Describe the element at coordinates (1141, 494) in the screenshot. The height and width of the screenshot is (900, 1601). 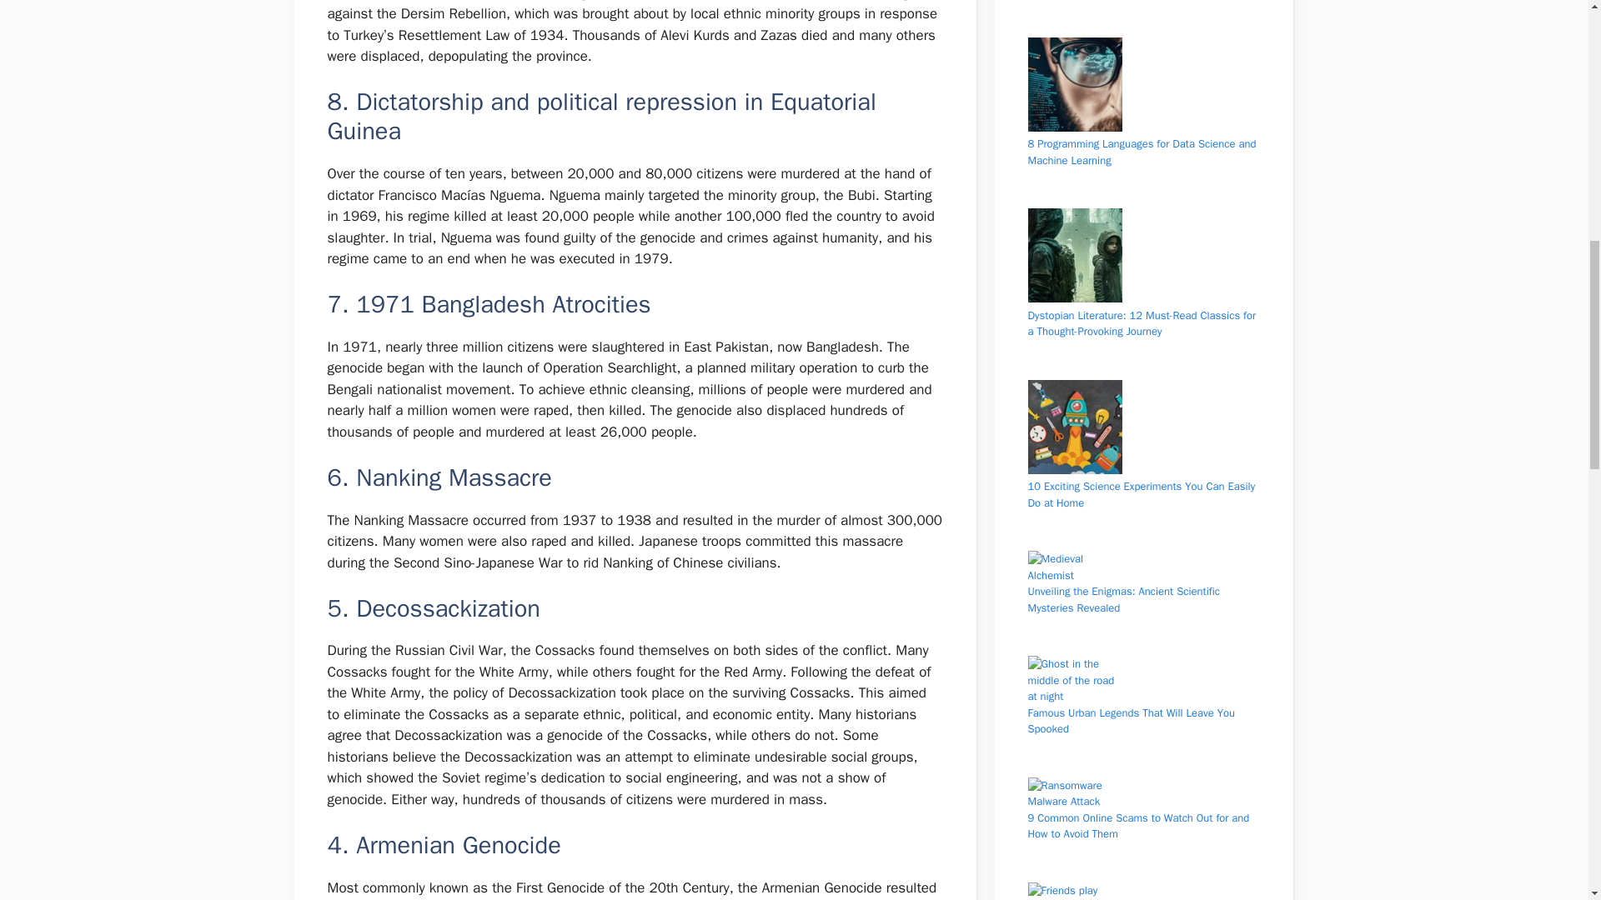
I see `10 Exciting Science Experiments You Can Easily Do at Home` at that location.